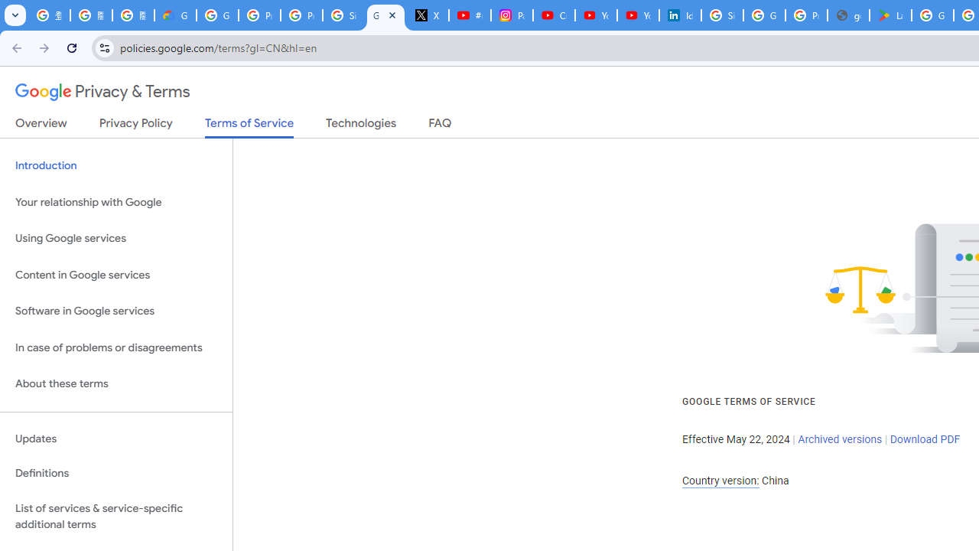 The width and height of the screenshot is (979, 551). I want to click on Google Cloud Privacy Notice, so click(176, 15).